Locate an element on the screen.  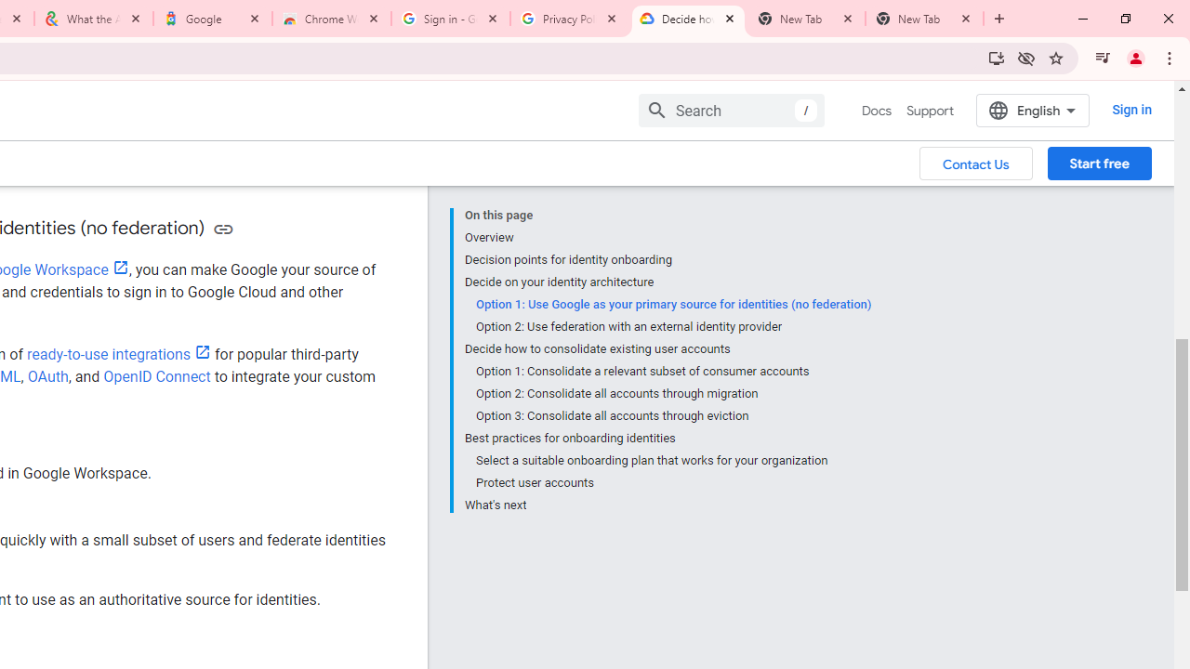
Search is located at coordinates (731, 110).